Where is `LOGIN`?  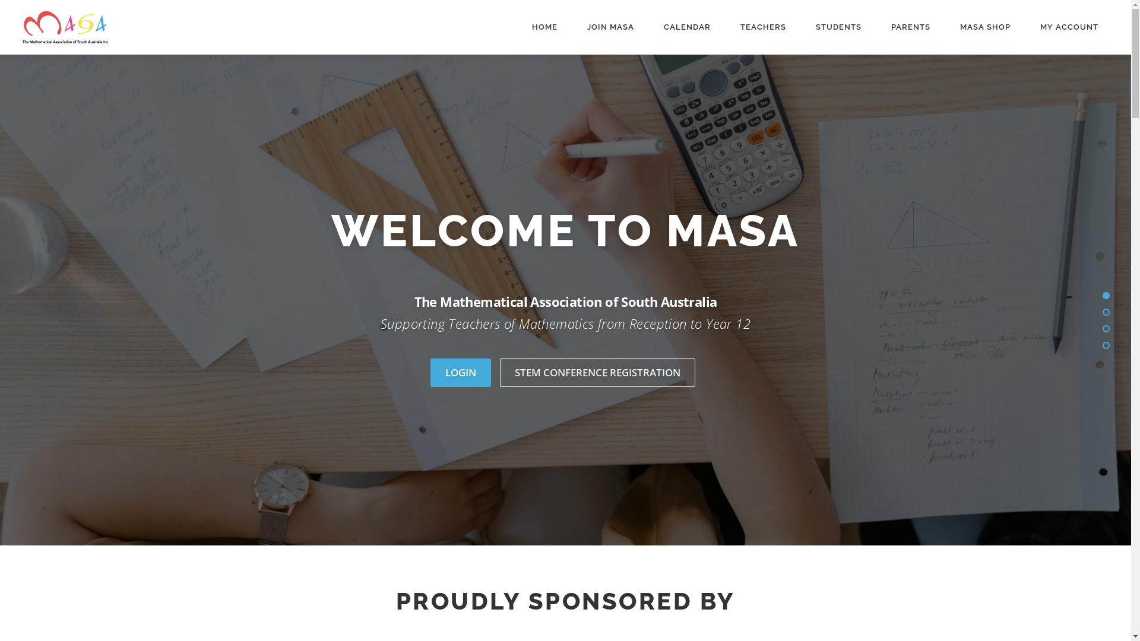 LOGIN is located at coordinates (460, 373).